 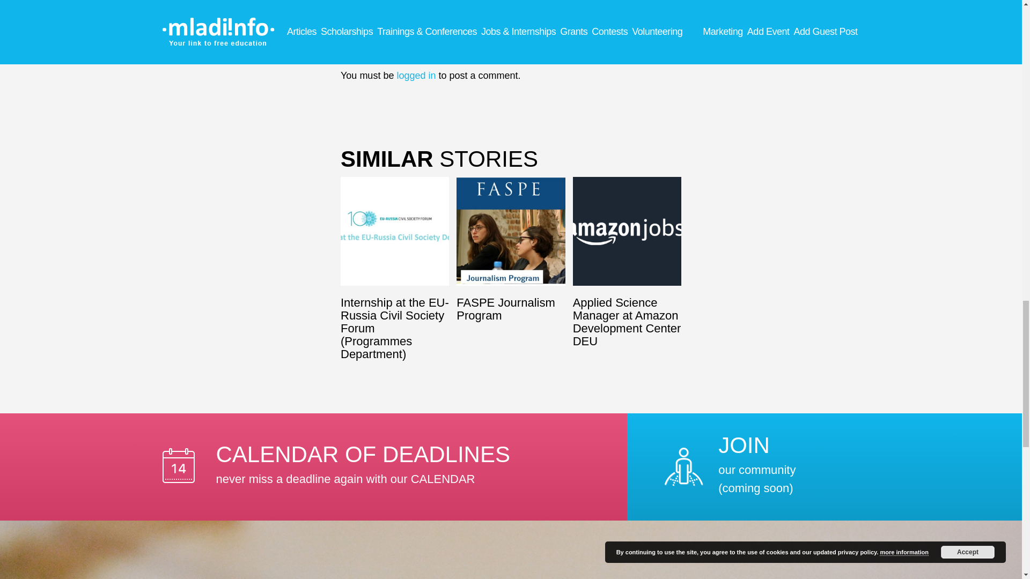 I want to click on logged in, so click(x=416, y=75).